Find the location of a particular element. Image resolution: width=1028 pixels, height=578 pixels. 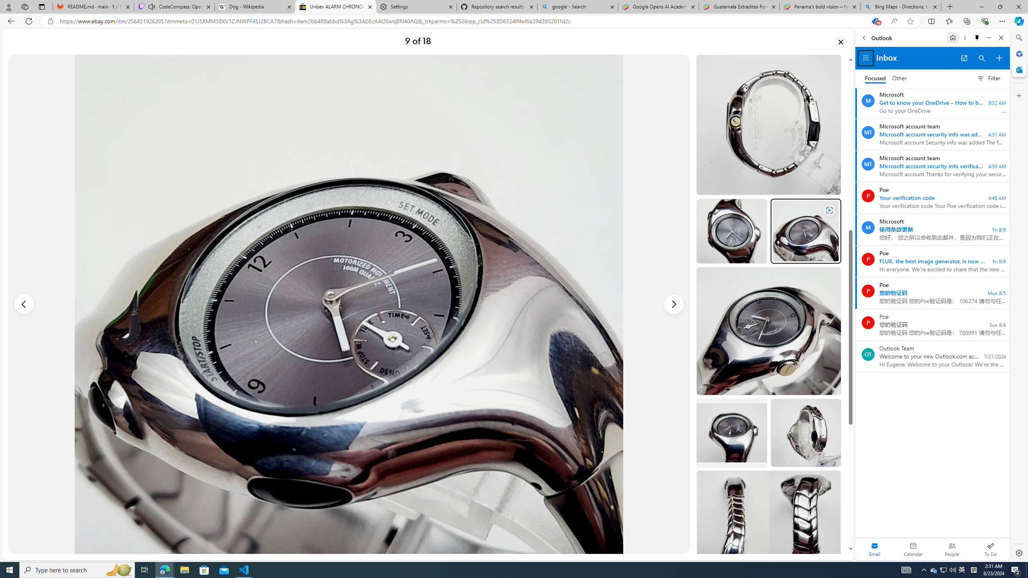

Search is located at coordinates (1018, 38).